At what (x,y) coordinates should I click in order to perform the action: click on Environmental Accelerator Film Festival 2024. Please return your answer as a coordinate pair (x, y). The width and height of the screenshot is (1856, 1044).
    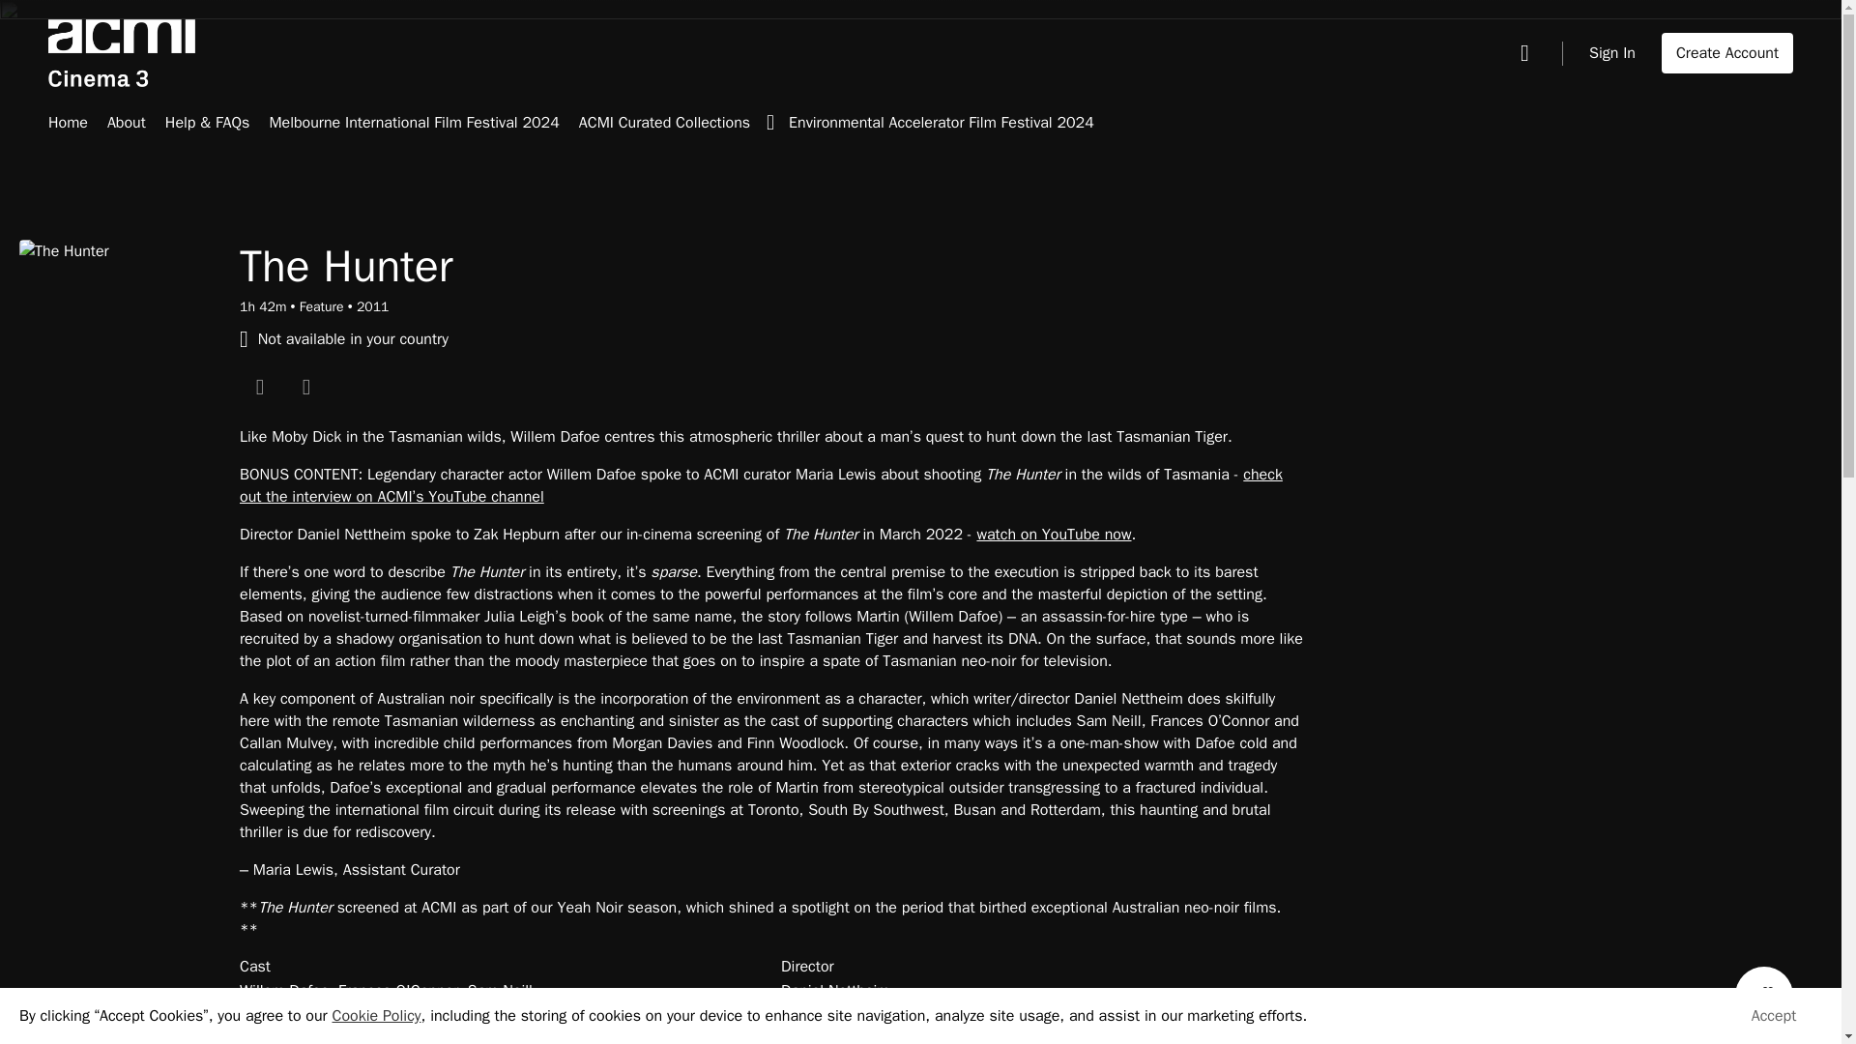
    Looking at the image, I should click on (942, 124).